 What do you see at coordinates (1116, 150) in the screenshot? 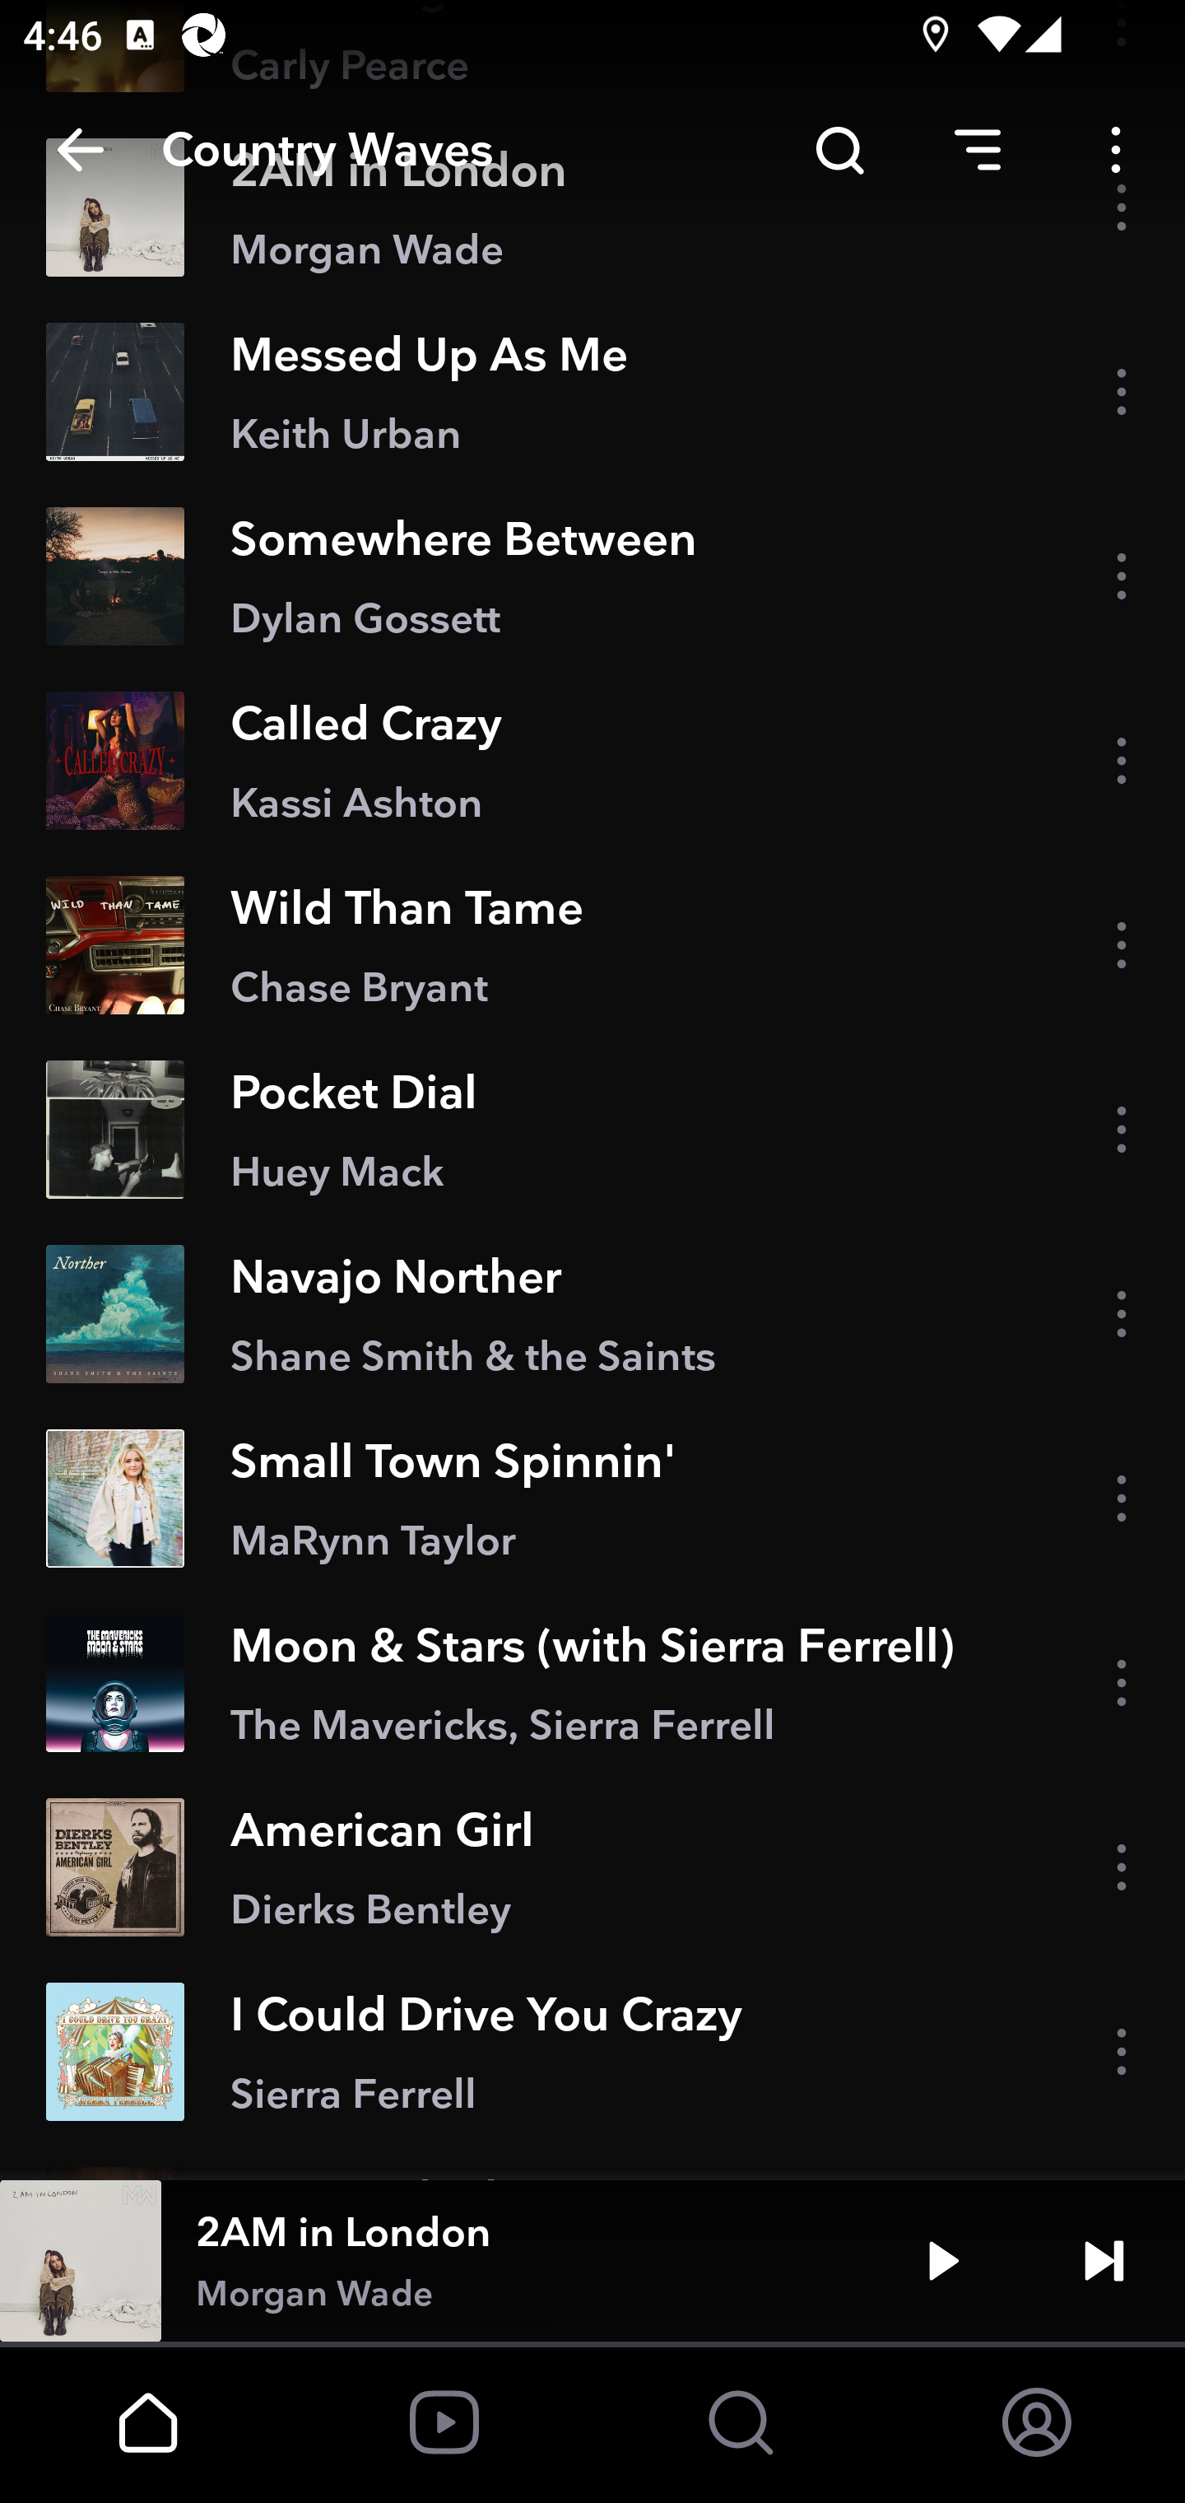
I see `Options` at bounding box center [1116, 150].